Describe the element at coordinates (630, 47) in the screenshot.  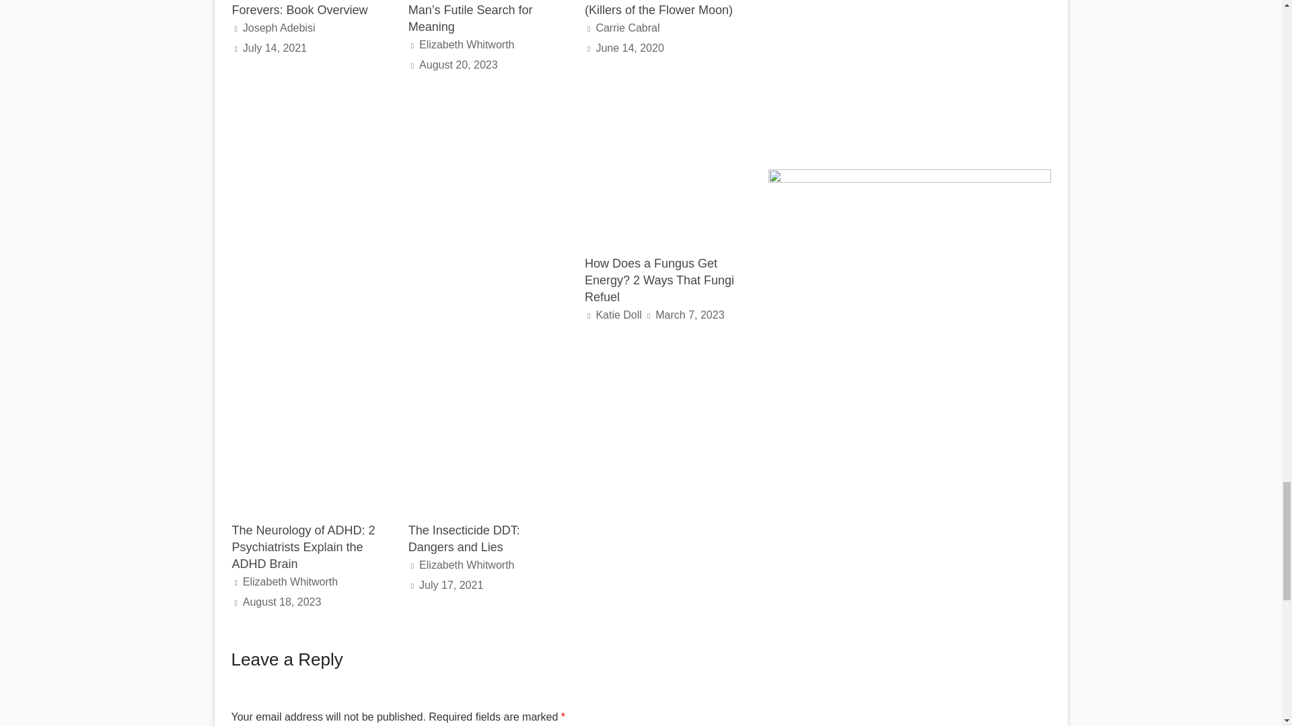
I see `7:09 pm` at that location.